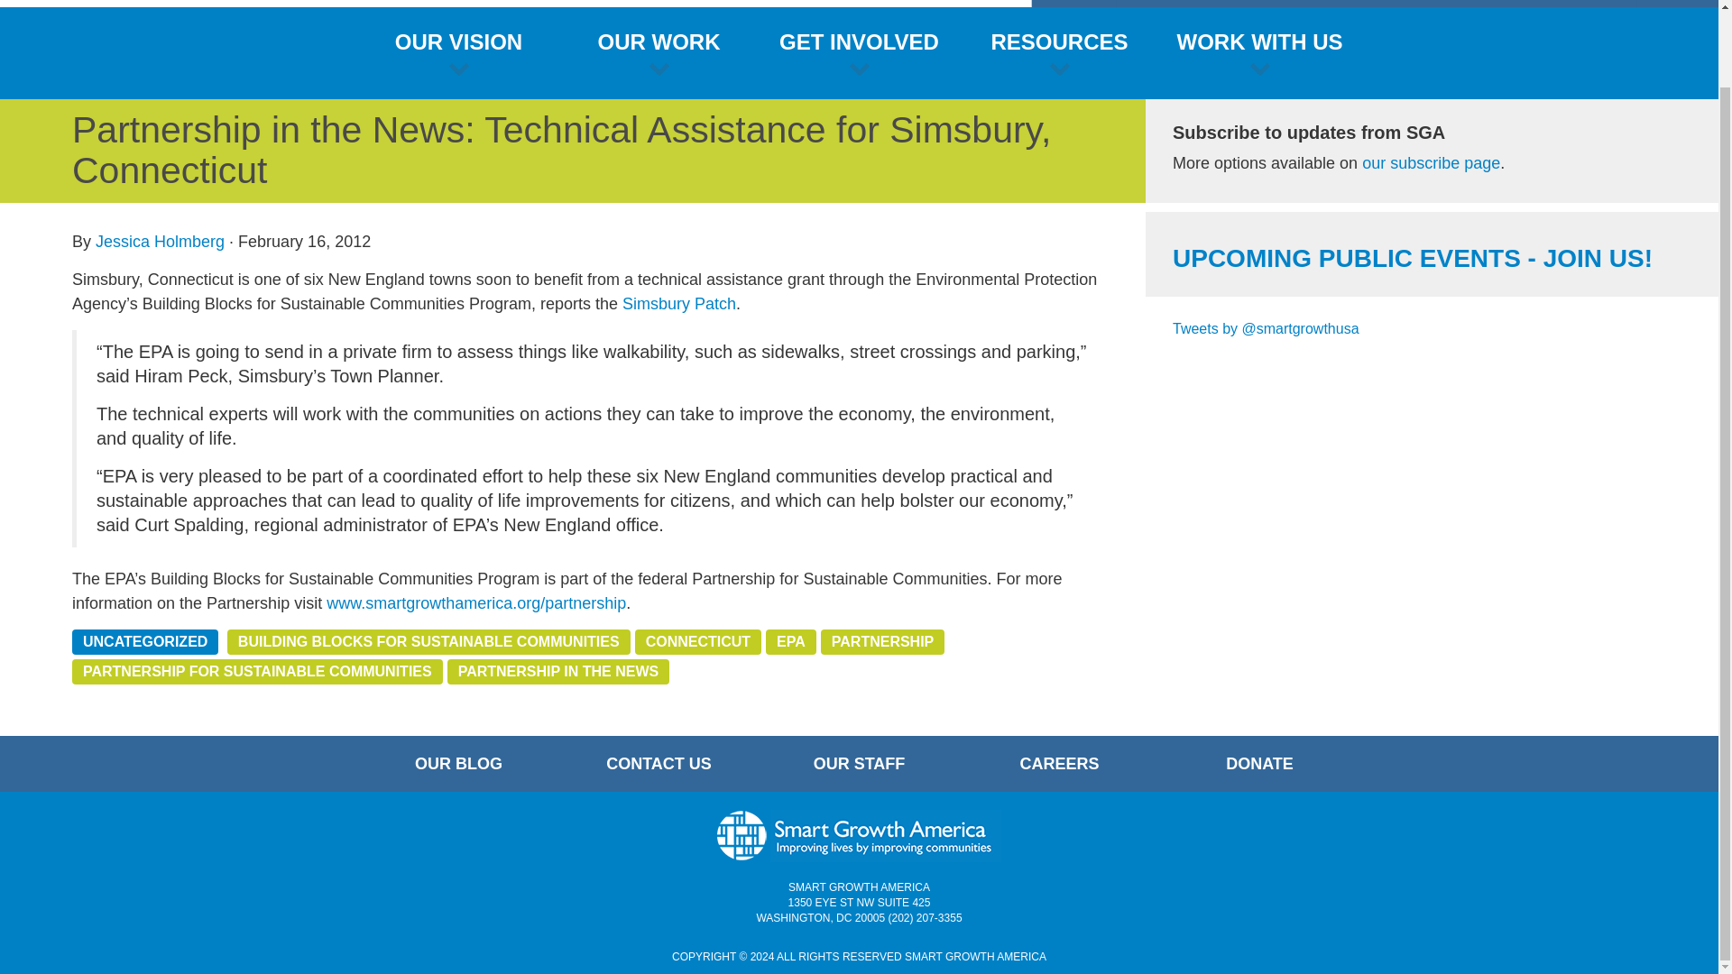  Describe the element at coordinates (1431, 162) in the screenshot. I see `our subscribe page` at that location.